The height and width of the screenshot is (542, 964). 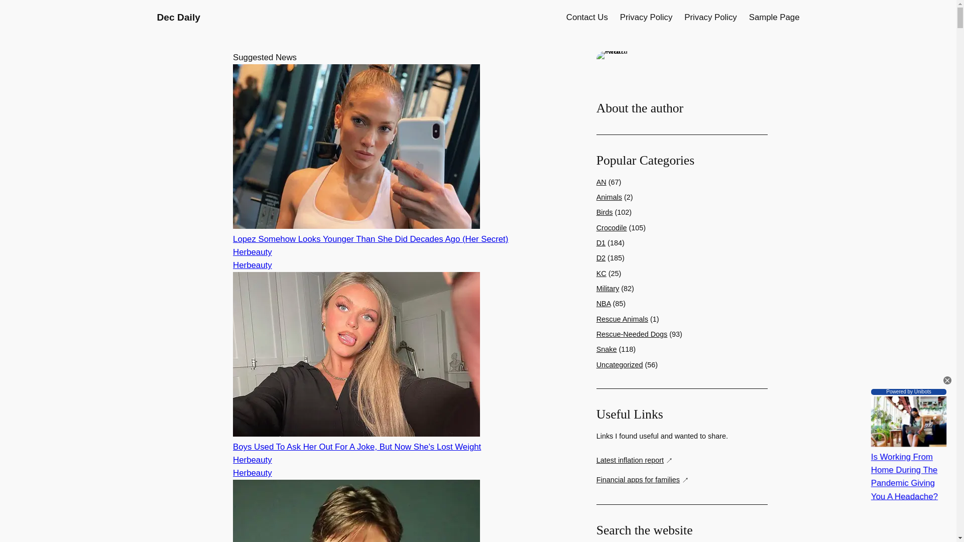 What do you see at coordinates (622, 319) in the screenshot?
I see `Rescue Animals` at bounding box center [622, 319].